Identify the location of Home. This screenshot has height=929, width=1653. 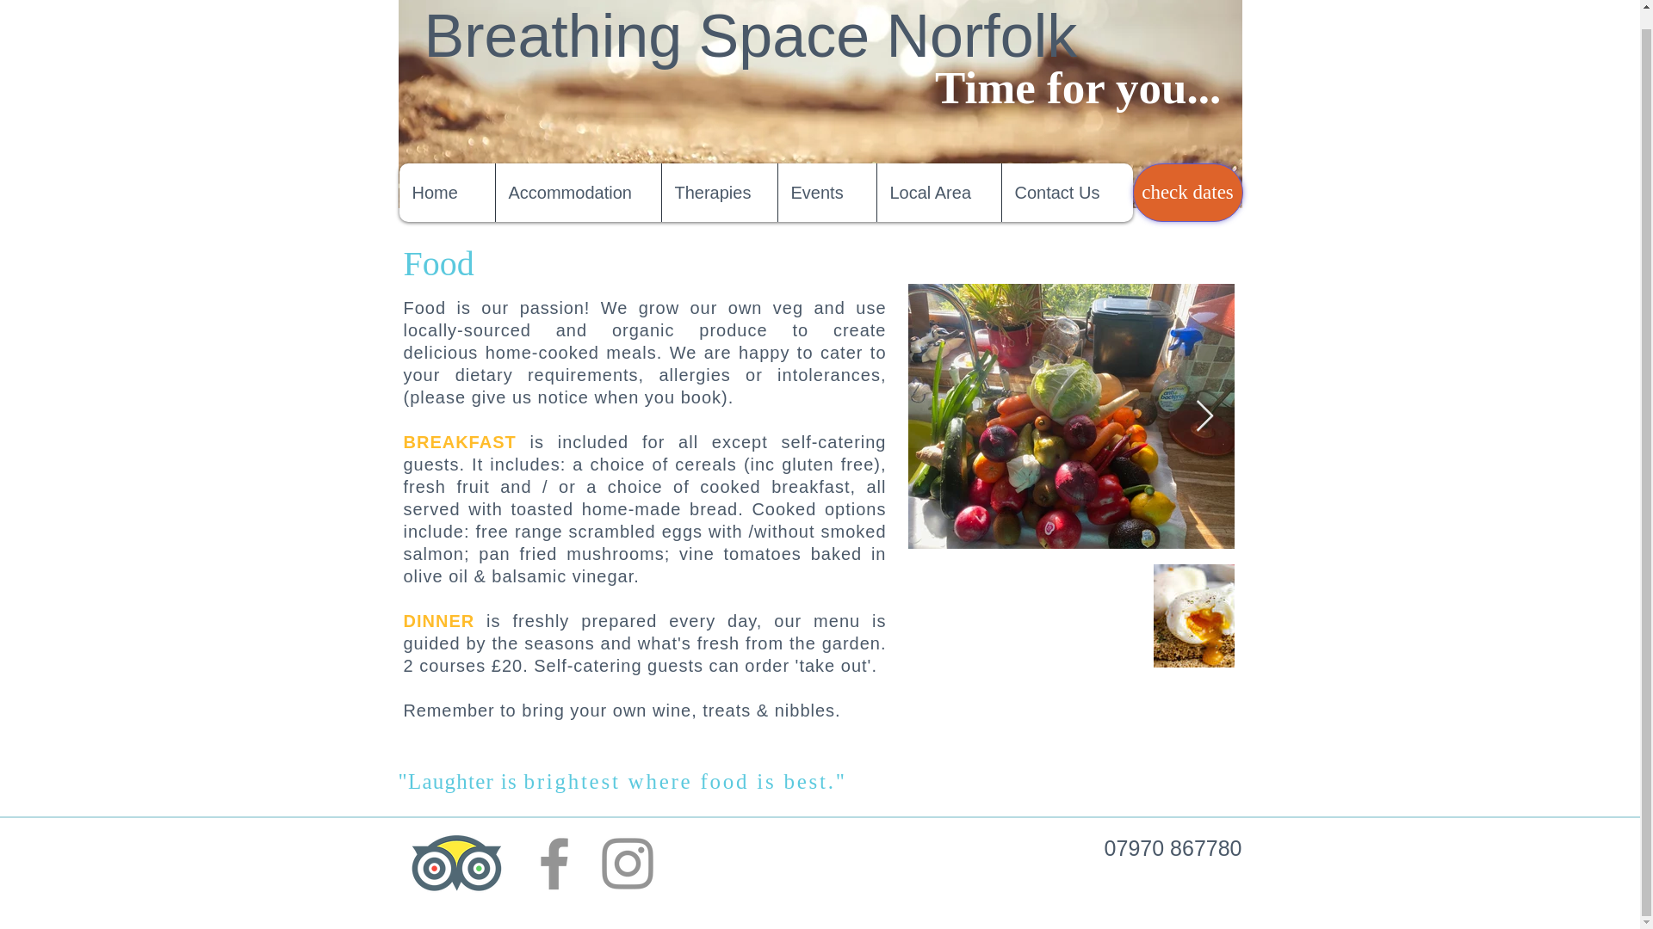
(447, 193).